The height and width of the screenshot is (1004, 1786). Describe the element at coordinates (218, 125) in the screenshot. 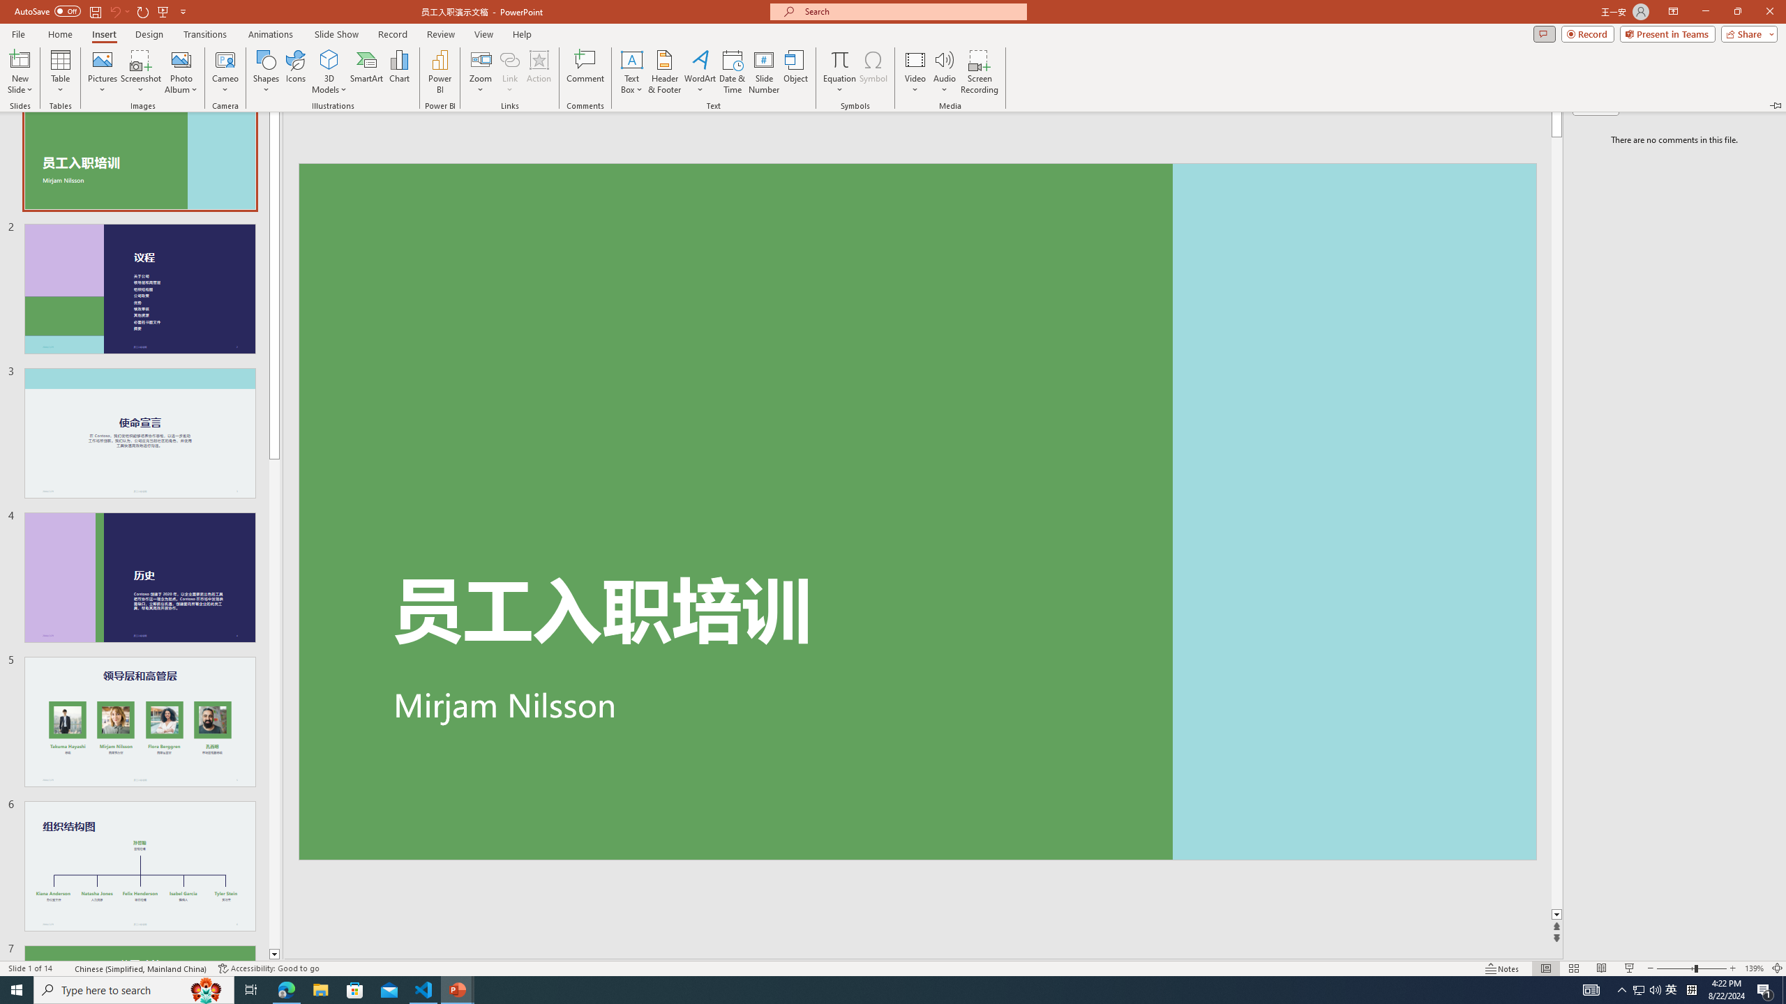

I see `Strikethrough` at that location.